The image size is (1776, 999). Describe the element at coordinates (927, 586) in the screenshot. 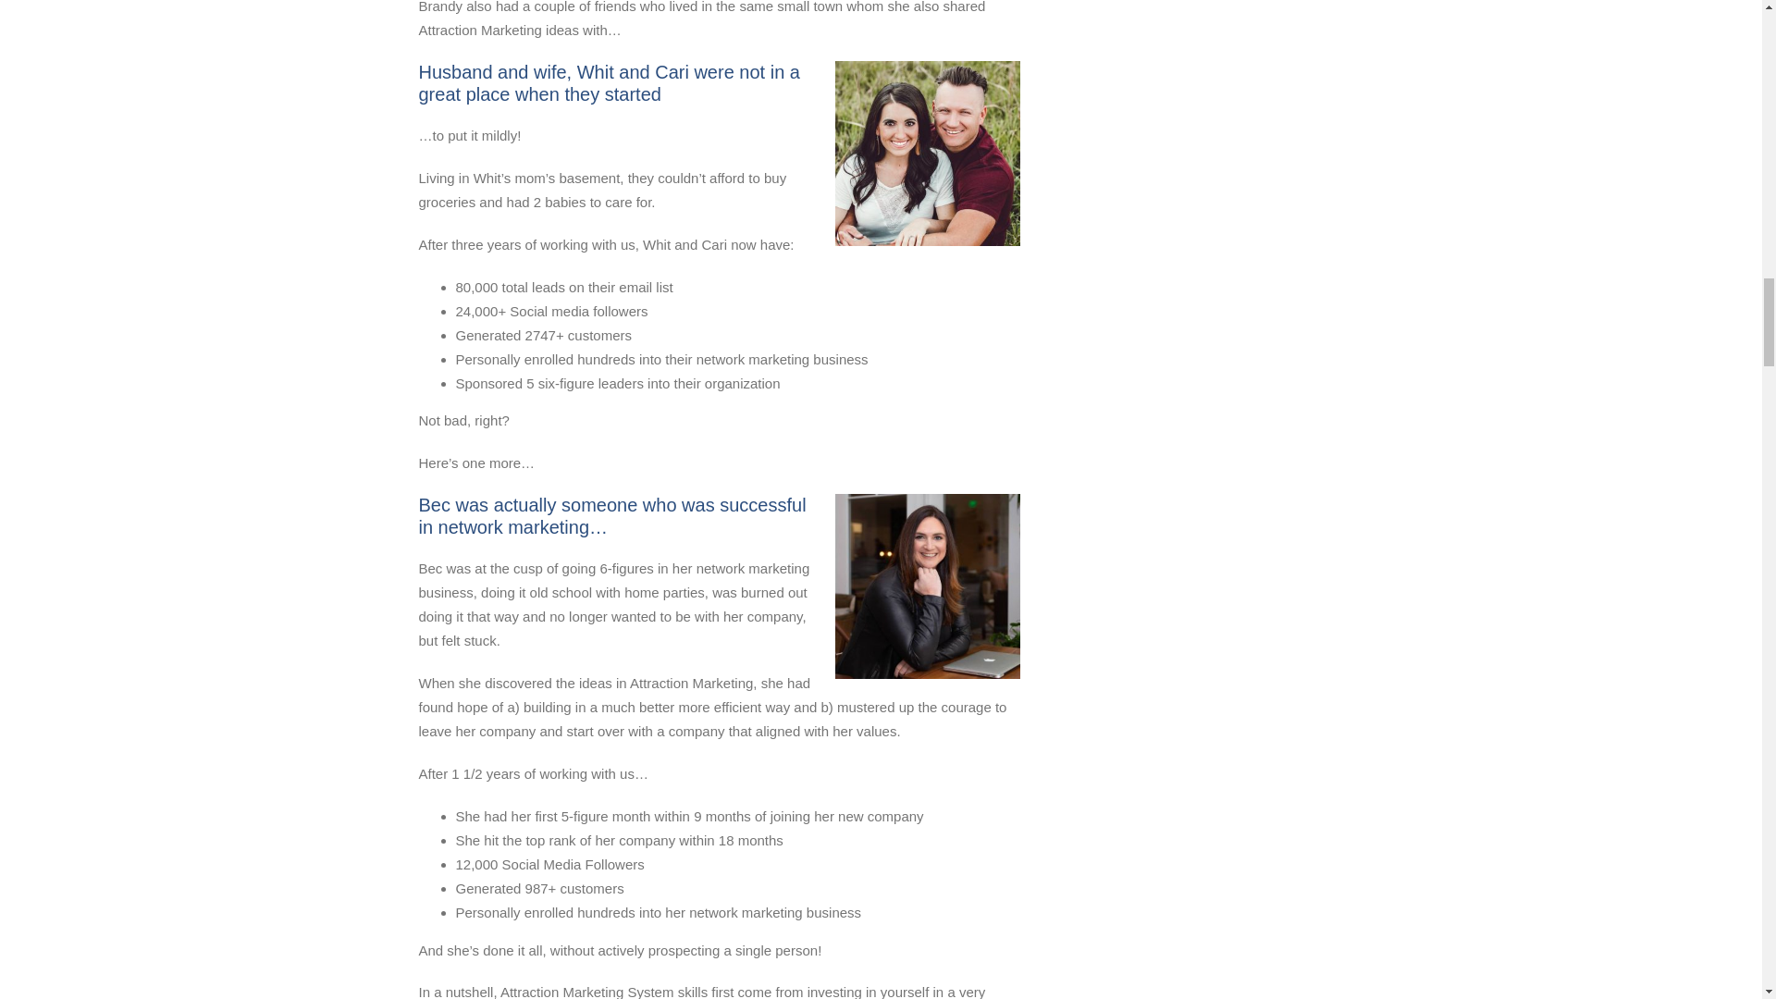

I see `Attraction Marketing System` at that location.